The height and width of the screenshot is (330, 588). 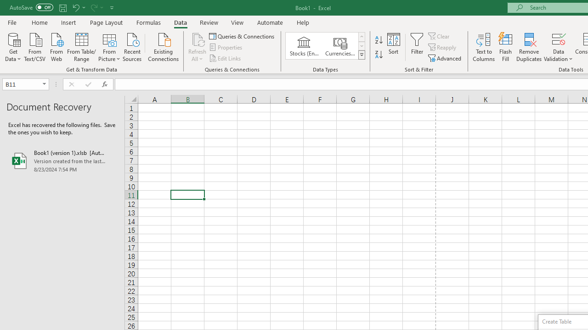 I want to click on Data Validation..., so click(x=559, y=38).